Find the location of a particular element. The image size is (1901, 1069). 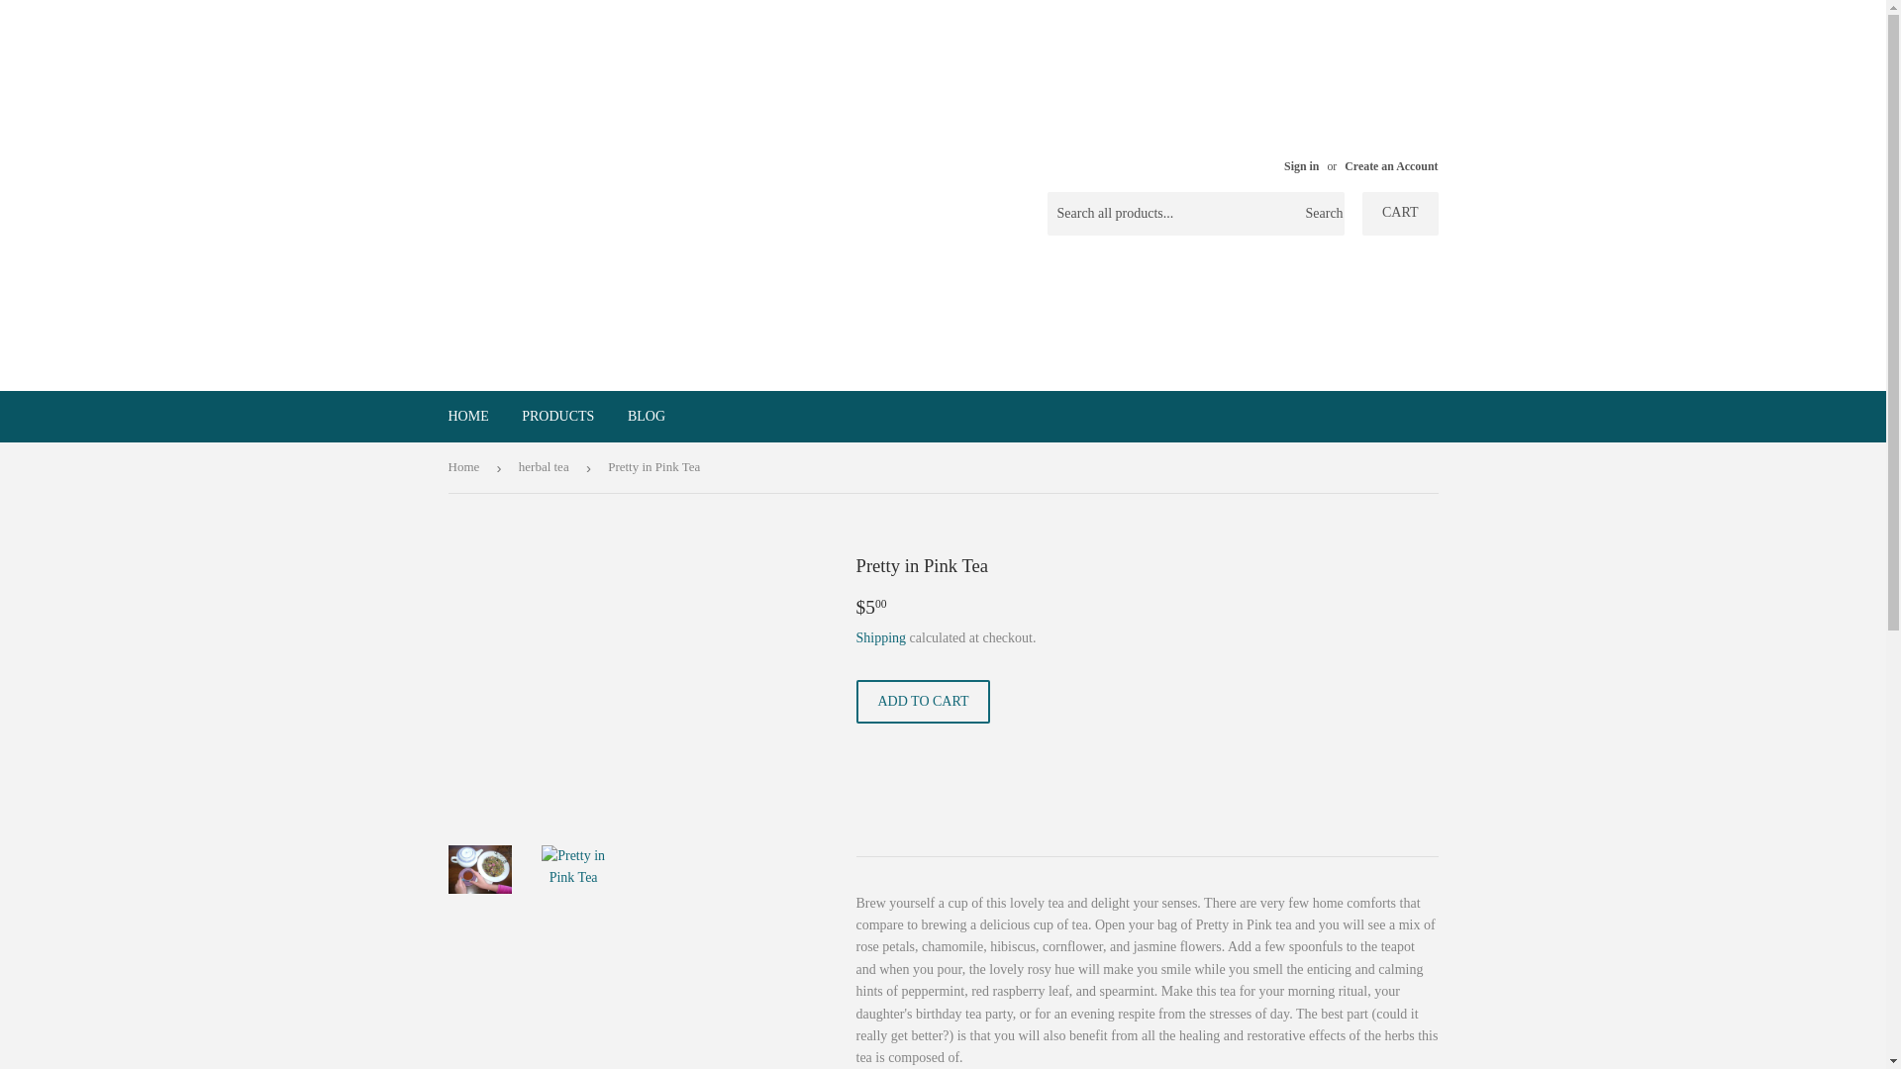

PRODUCTS is located at coordinates (557, 417).